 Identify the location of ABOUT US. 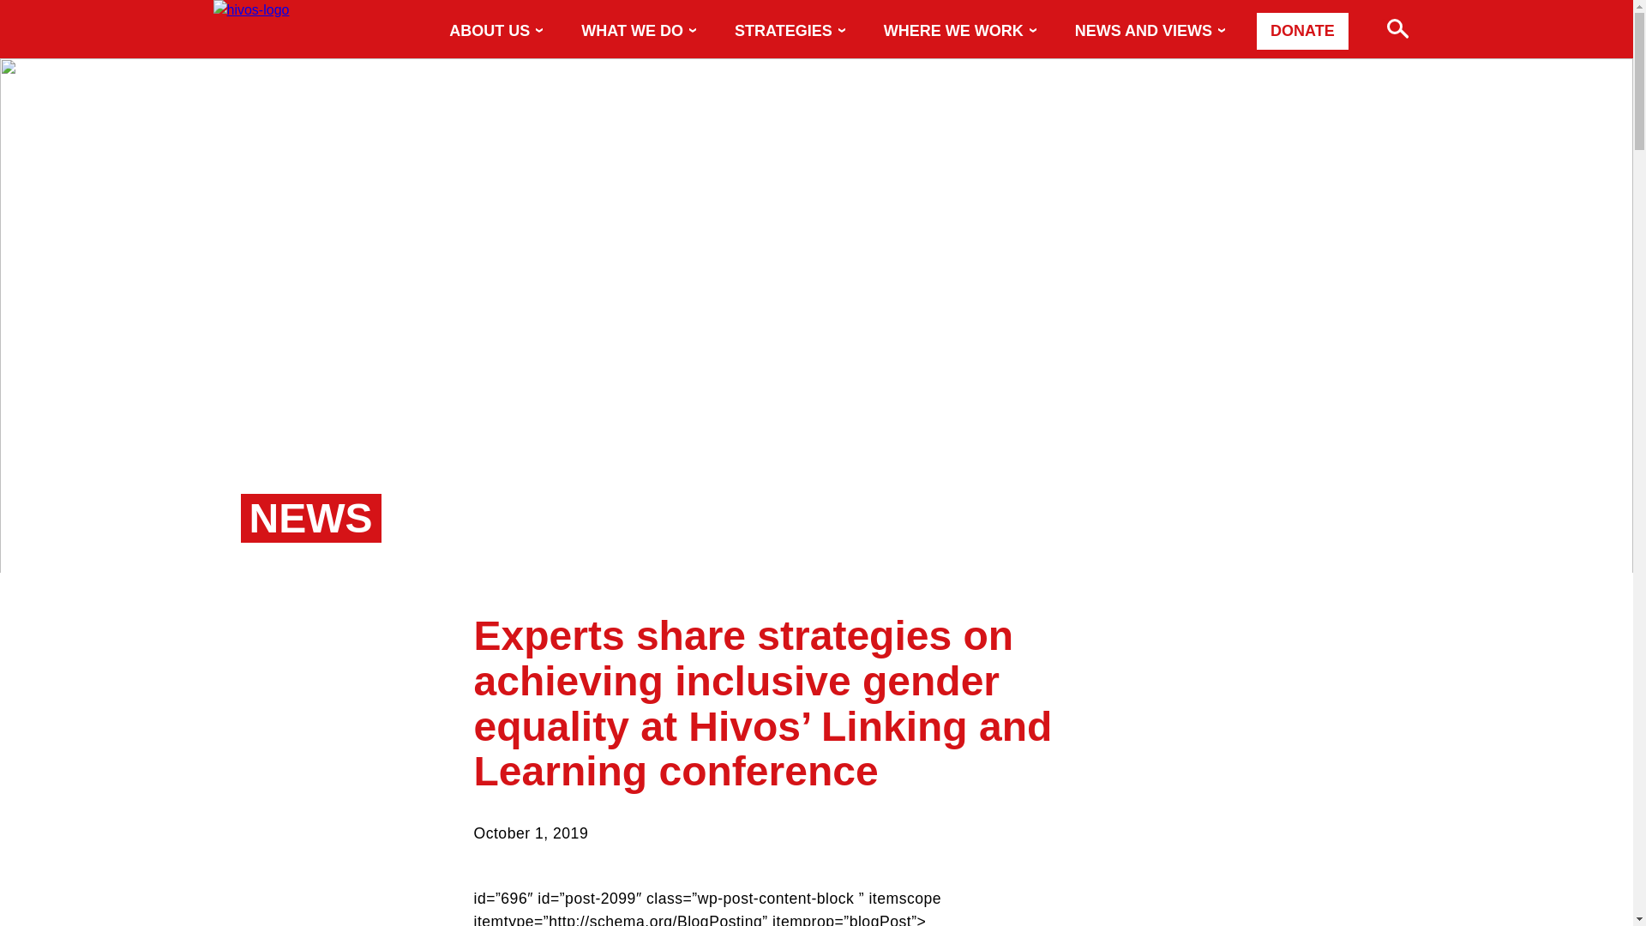
(502, 32).